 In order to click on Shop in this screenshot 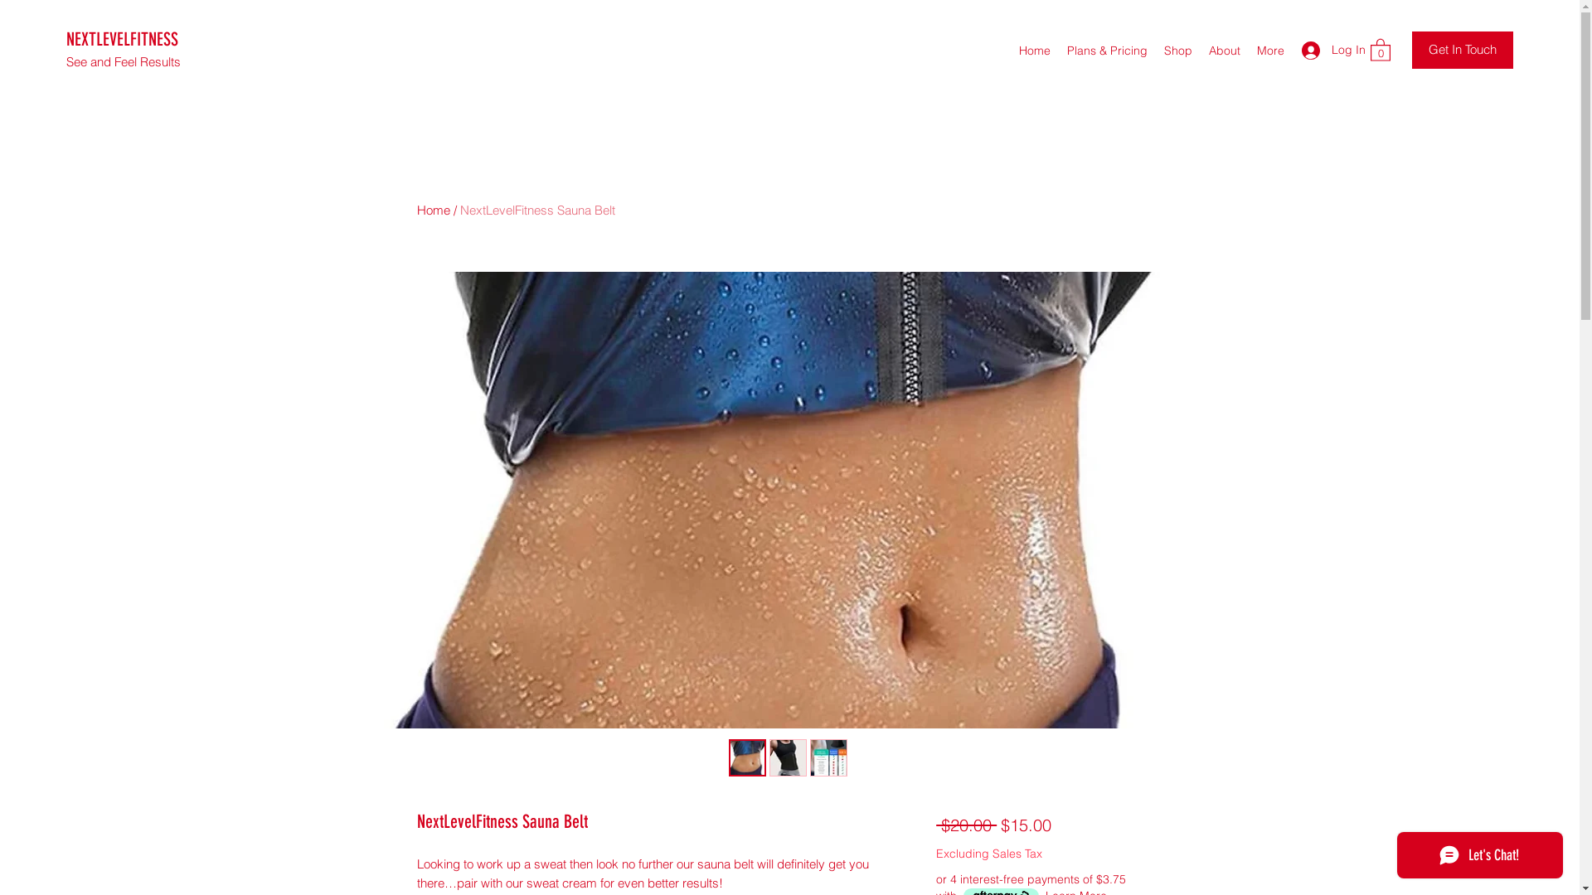, I will do `click(1178, 51)`.